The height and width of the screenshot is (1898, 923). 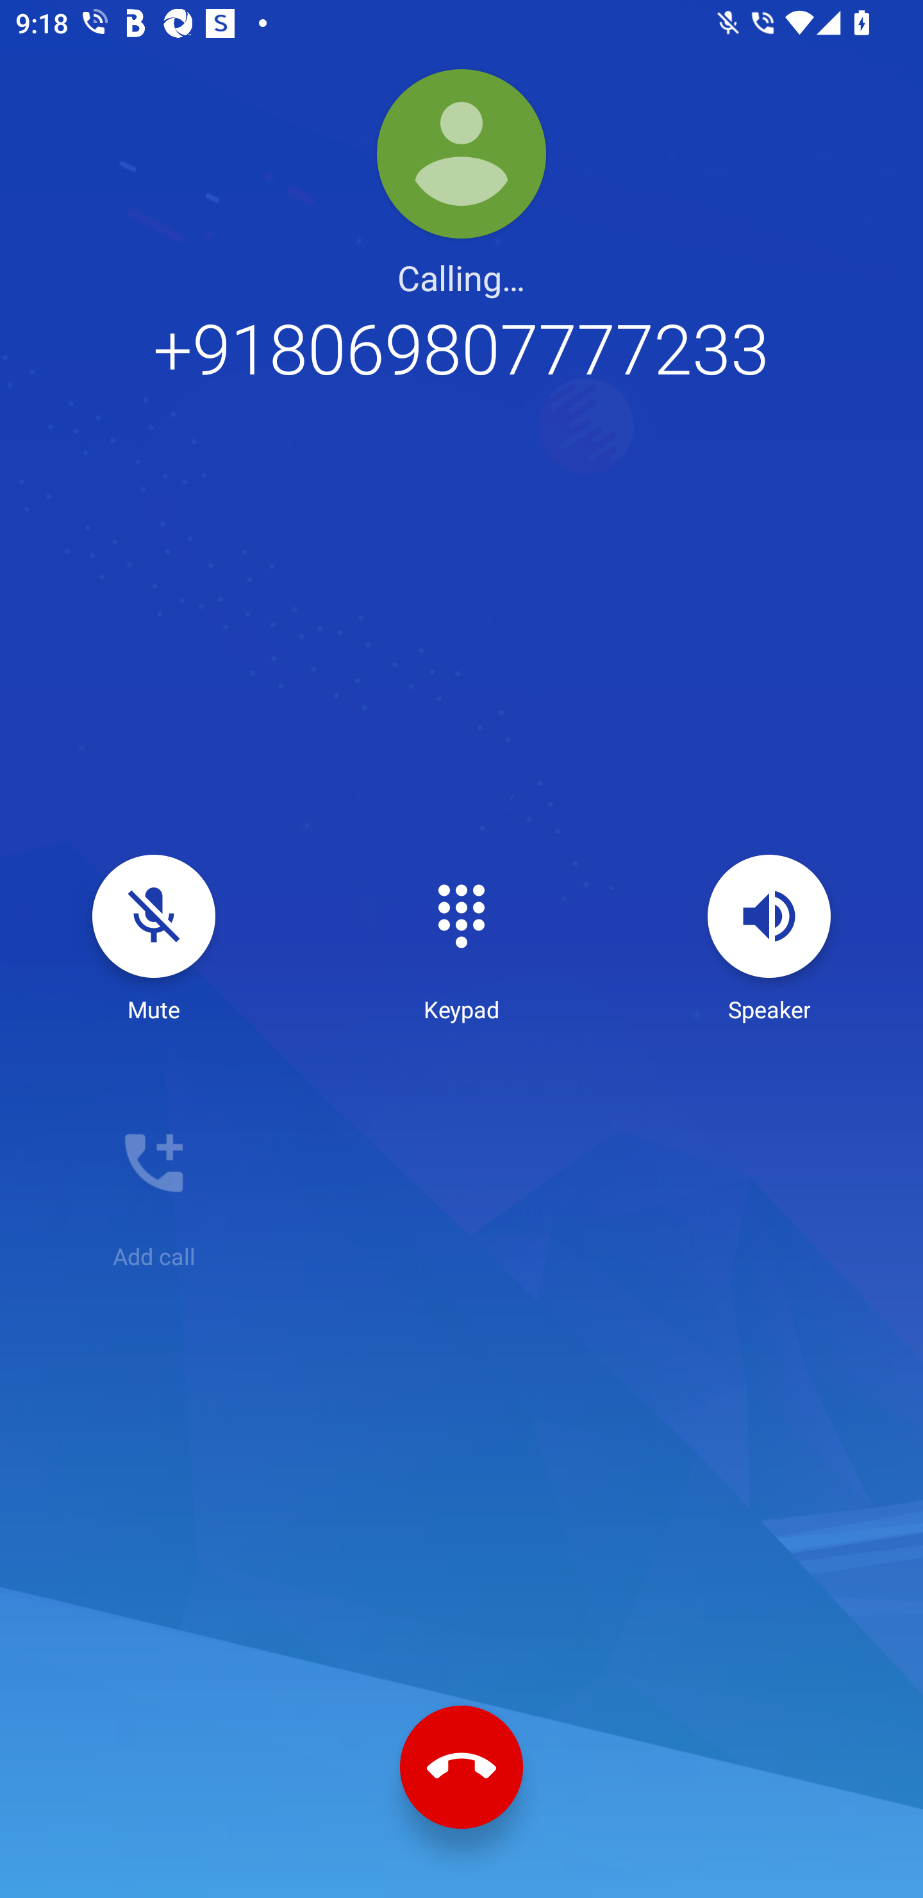 I want to click on Add call, so click(x=154, y=1186).